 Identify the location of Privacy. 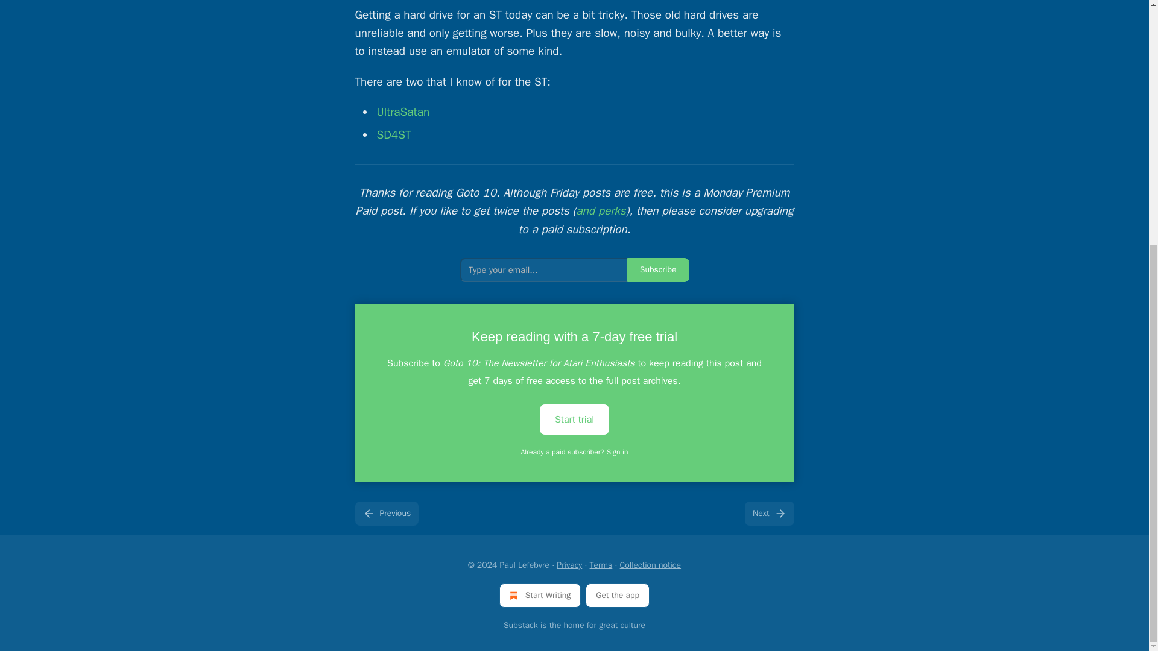
(569, 565).